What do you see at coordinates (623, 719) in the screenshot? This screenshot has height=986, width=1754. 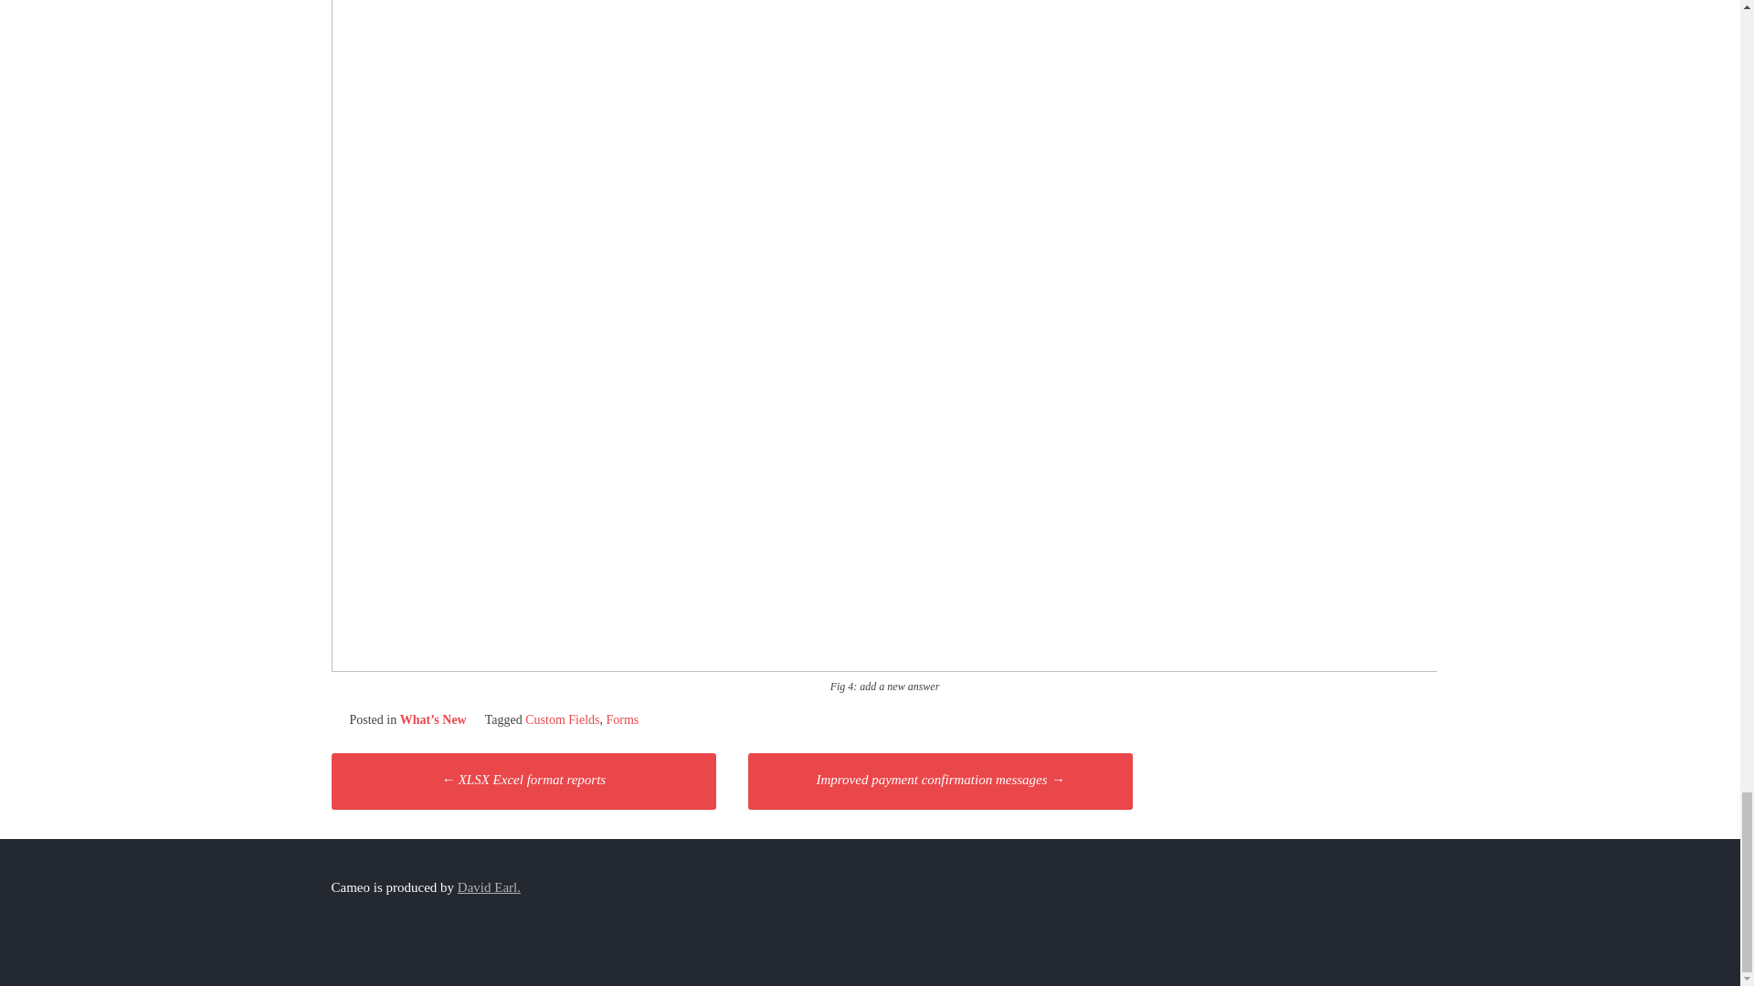 I see `Forms` at bounding box center [623, 719].